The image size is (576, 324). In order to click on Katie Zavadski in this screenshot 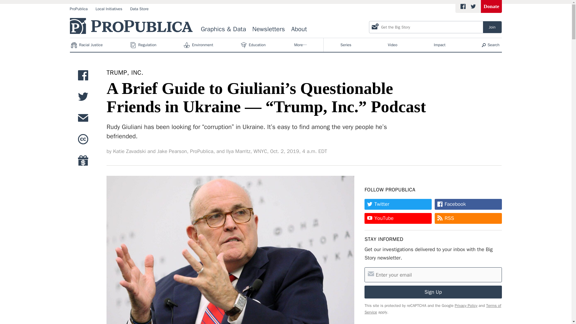, I will do `click(129, 151)`.